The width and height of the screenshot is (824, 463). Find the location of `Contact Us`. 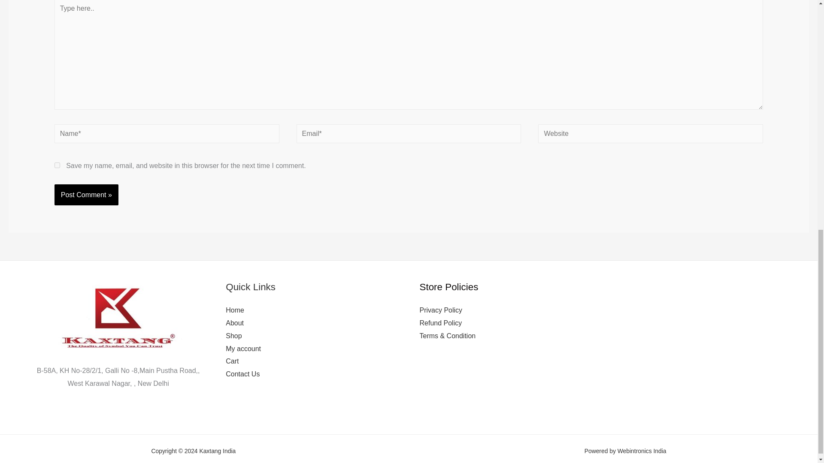

Contact Us is located at coordinates (242, 374).